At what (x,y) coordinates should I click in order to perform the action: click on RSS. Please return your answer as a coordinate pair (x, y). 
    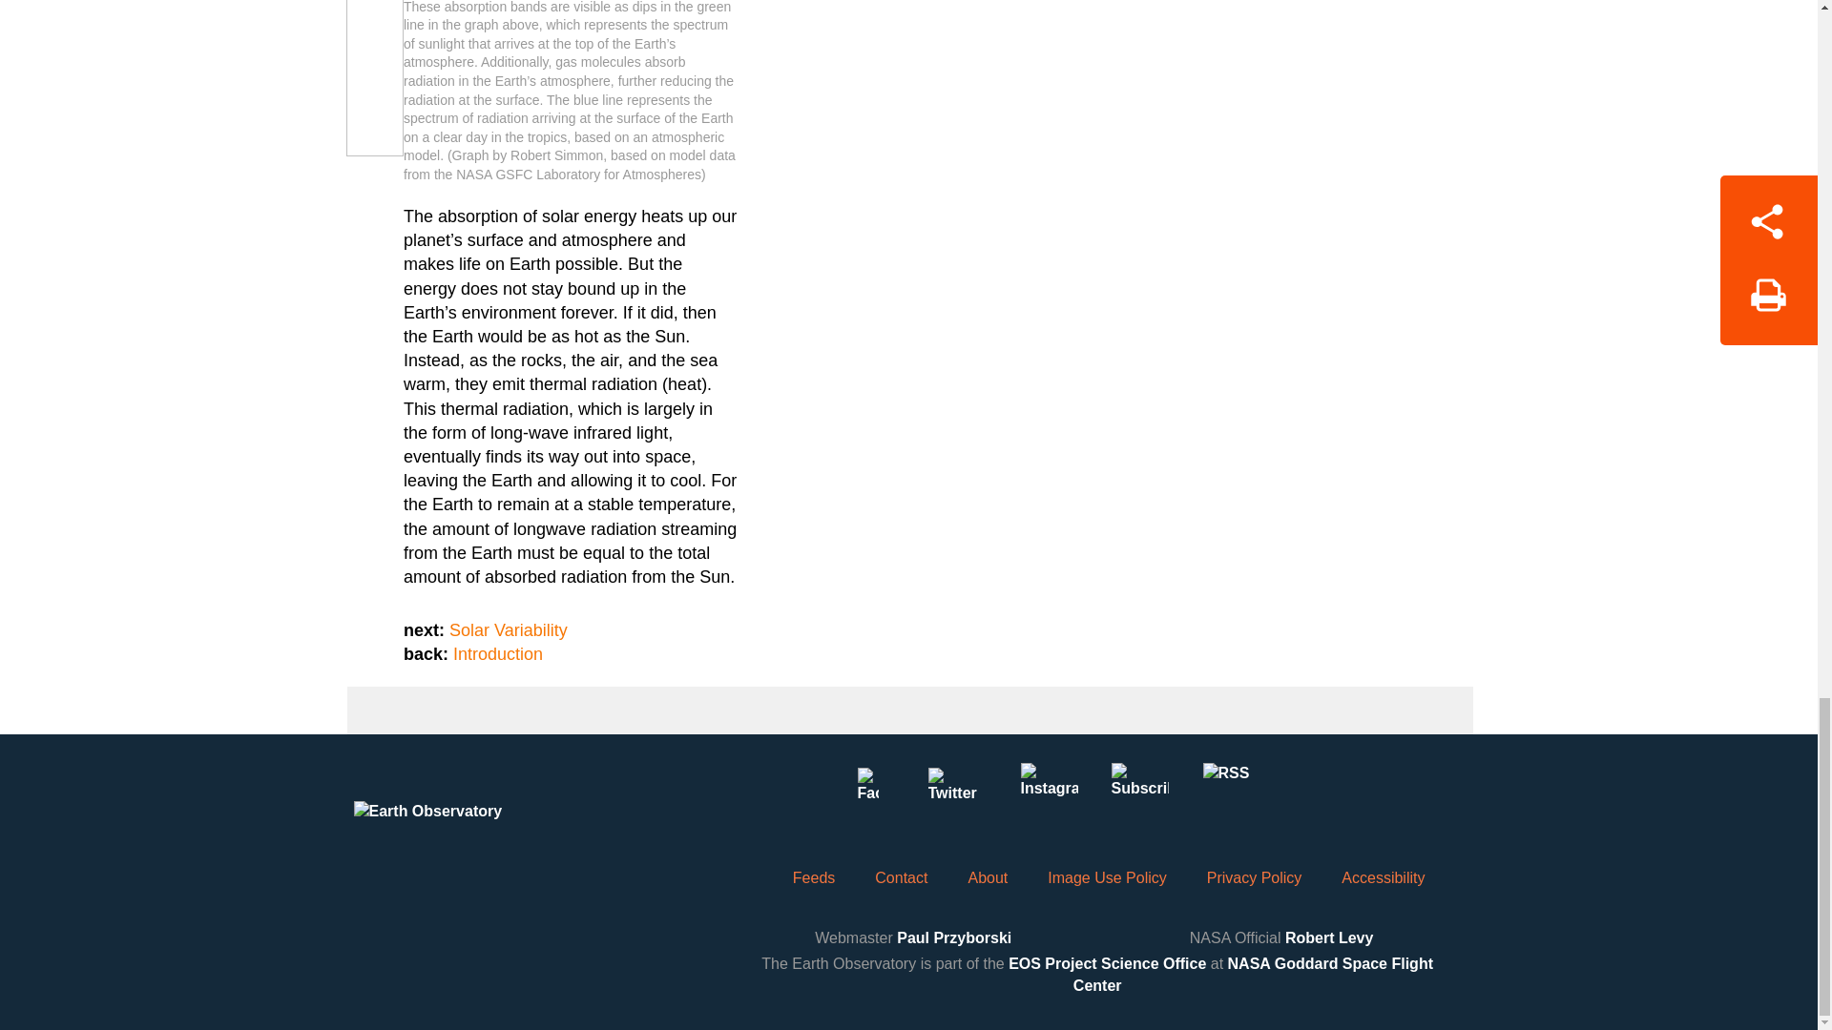
    Looking at the image, I should click on (1230, 792).